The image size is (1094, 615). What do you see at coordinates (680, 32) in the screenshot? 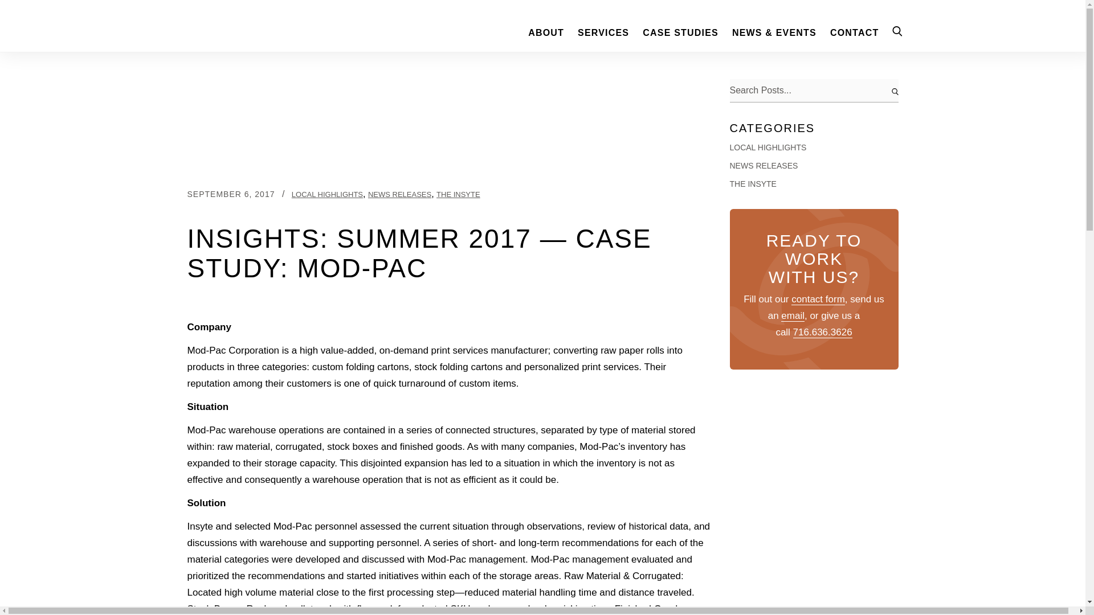
I see `CASE STUDIES` at bounding box center [680, 32].